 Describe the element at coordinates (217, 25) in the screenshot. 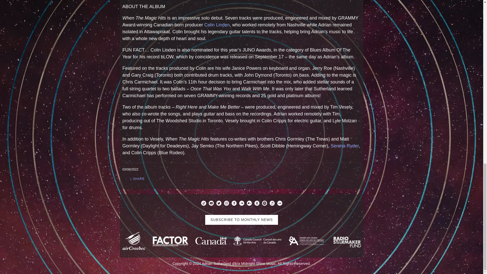

I see `Colin Linden` at that location.